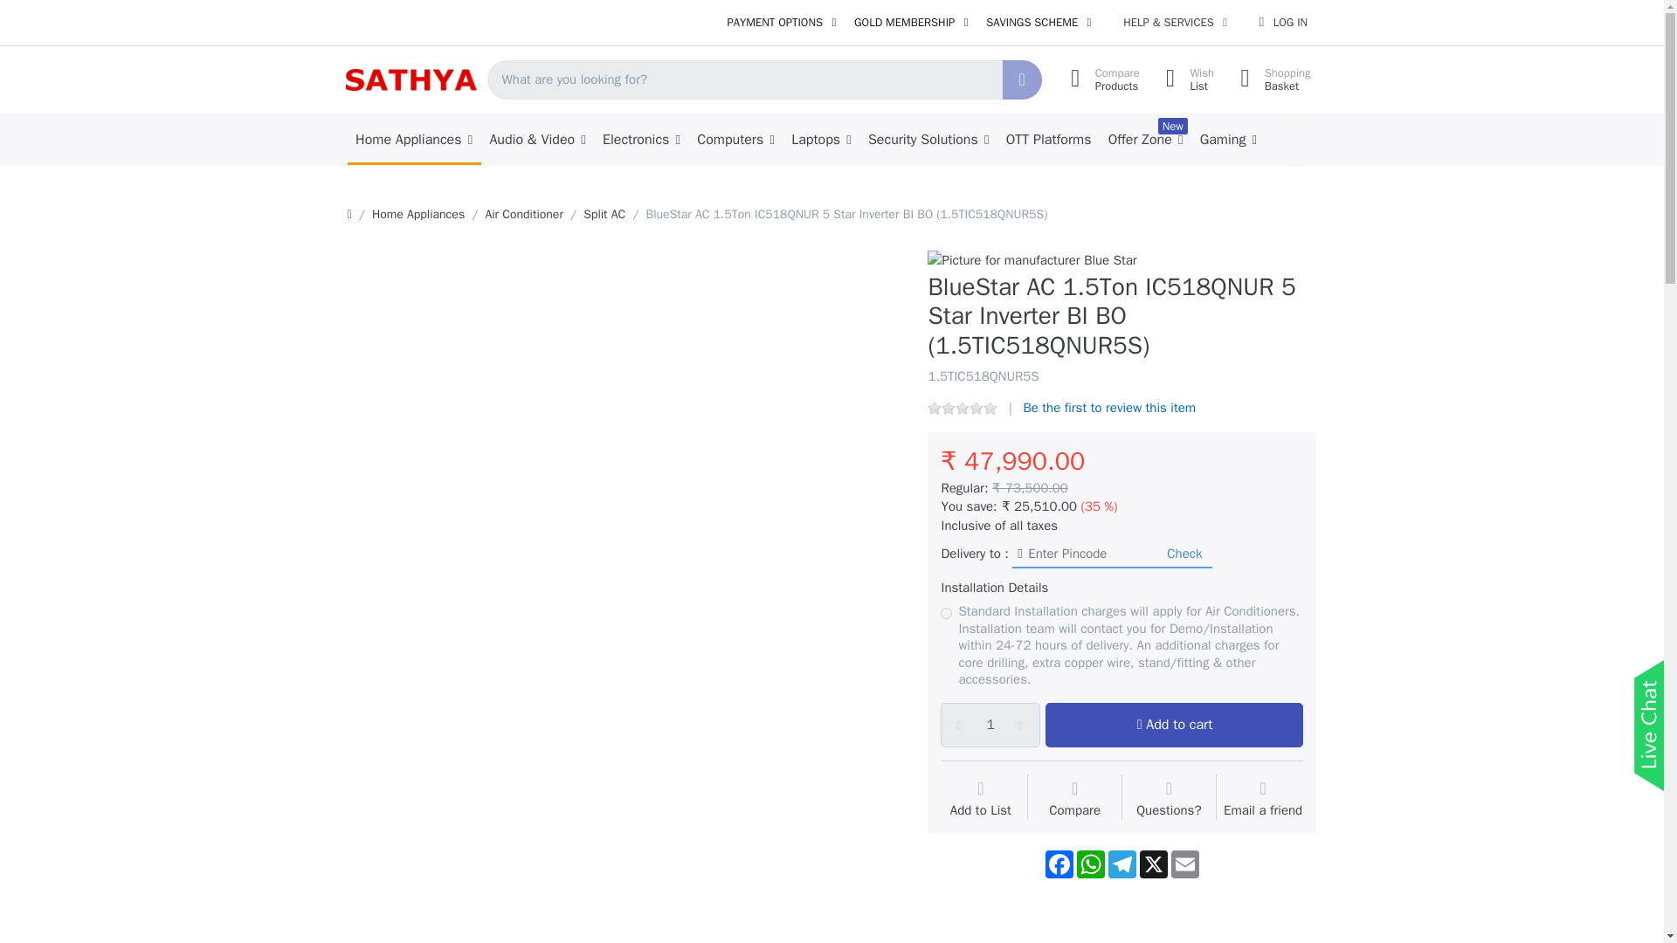  Describe the element at coordinates (1270, 80) in the screenshot. I see `Electronics` at that location.